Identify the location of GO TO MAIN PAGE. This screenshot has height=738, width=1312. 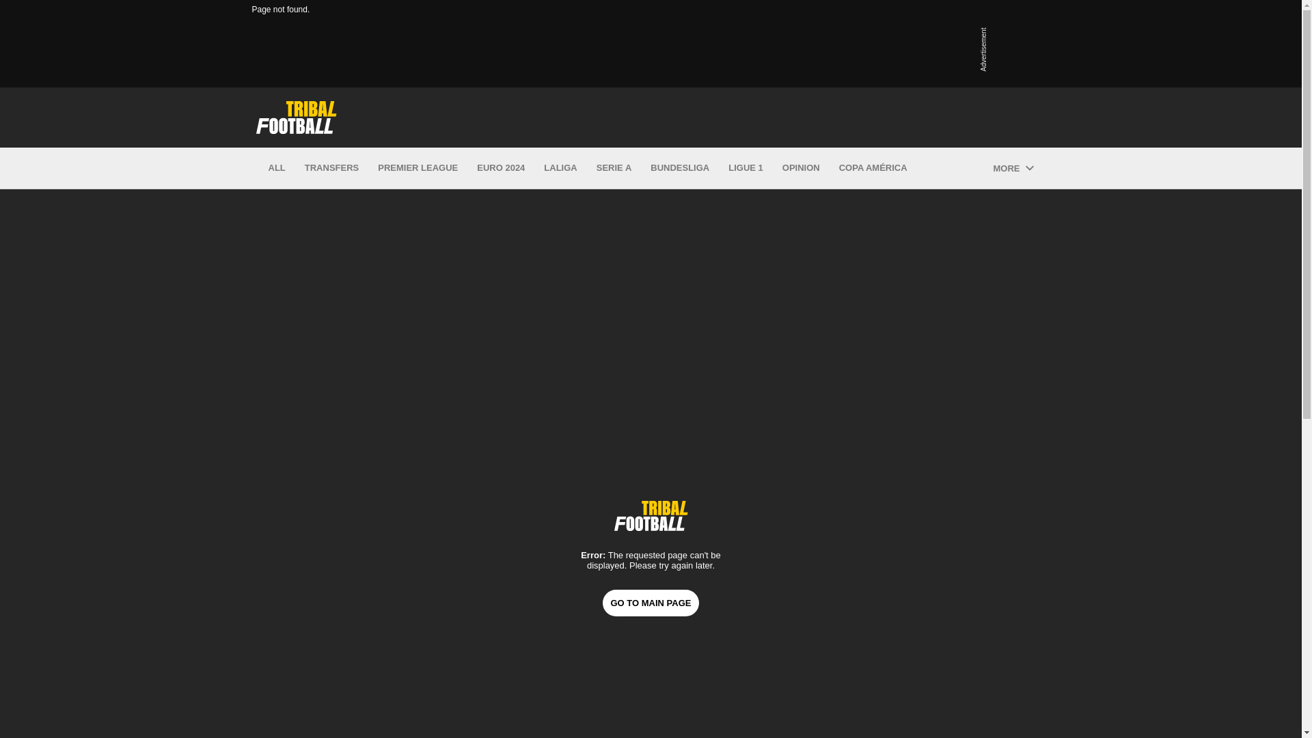
(651, 601).